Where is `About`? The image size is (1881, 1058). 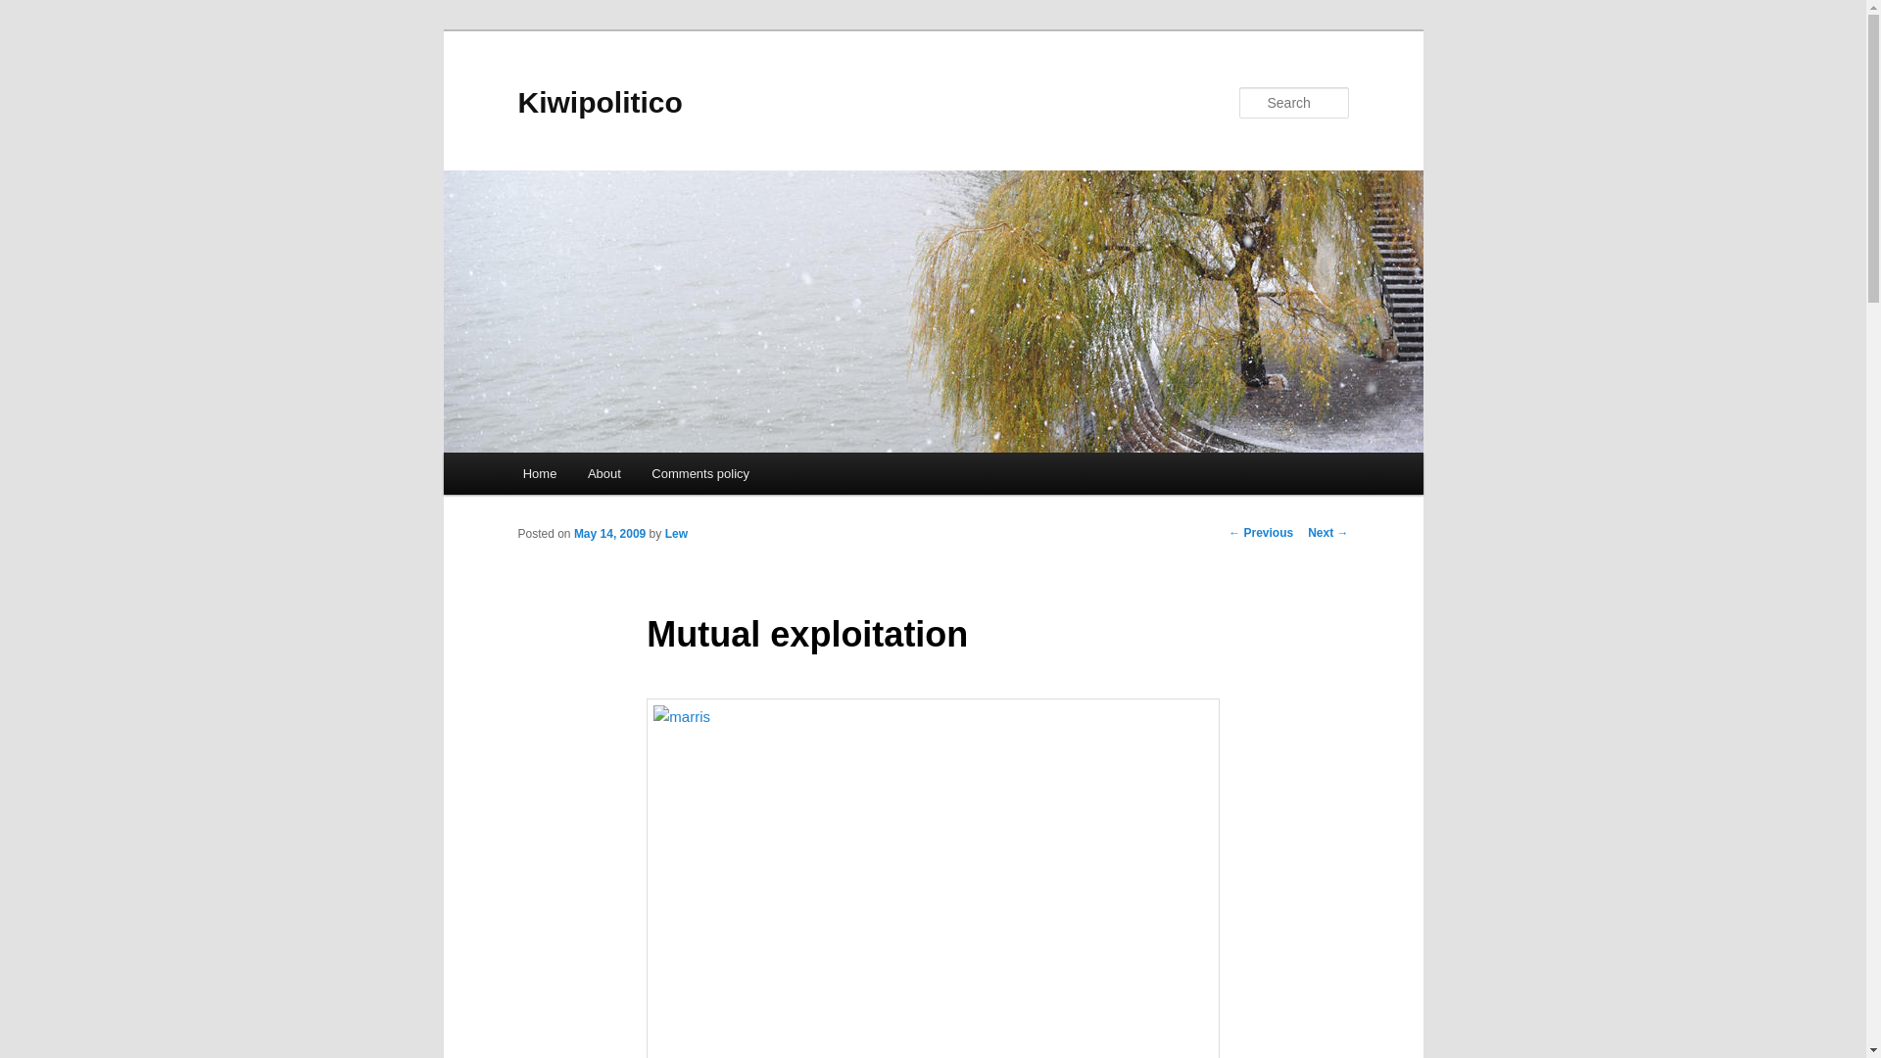
About is located at coordinates (603, 474).